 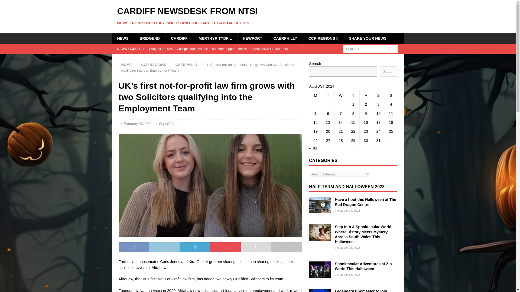 What do you see at coordinates (215, 38) in the screenshot?
I see `MERTHYR TYDFIL` at bounding box center [215, 38].